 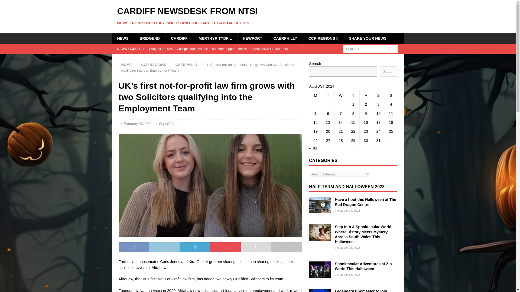 What do you see at coordinates (215, 38) in the screenshot?
I see `MERTHYR TYDFIL` at bounding box center [215, 38].